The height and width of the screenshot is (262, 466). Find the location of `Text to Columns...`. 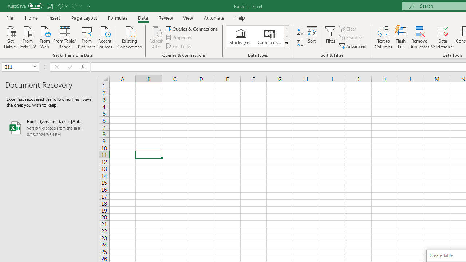

Text to Columns... is located at coordinates (383, 37).